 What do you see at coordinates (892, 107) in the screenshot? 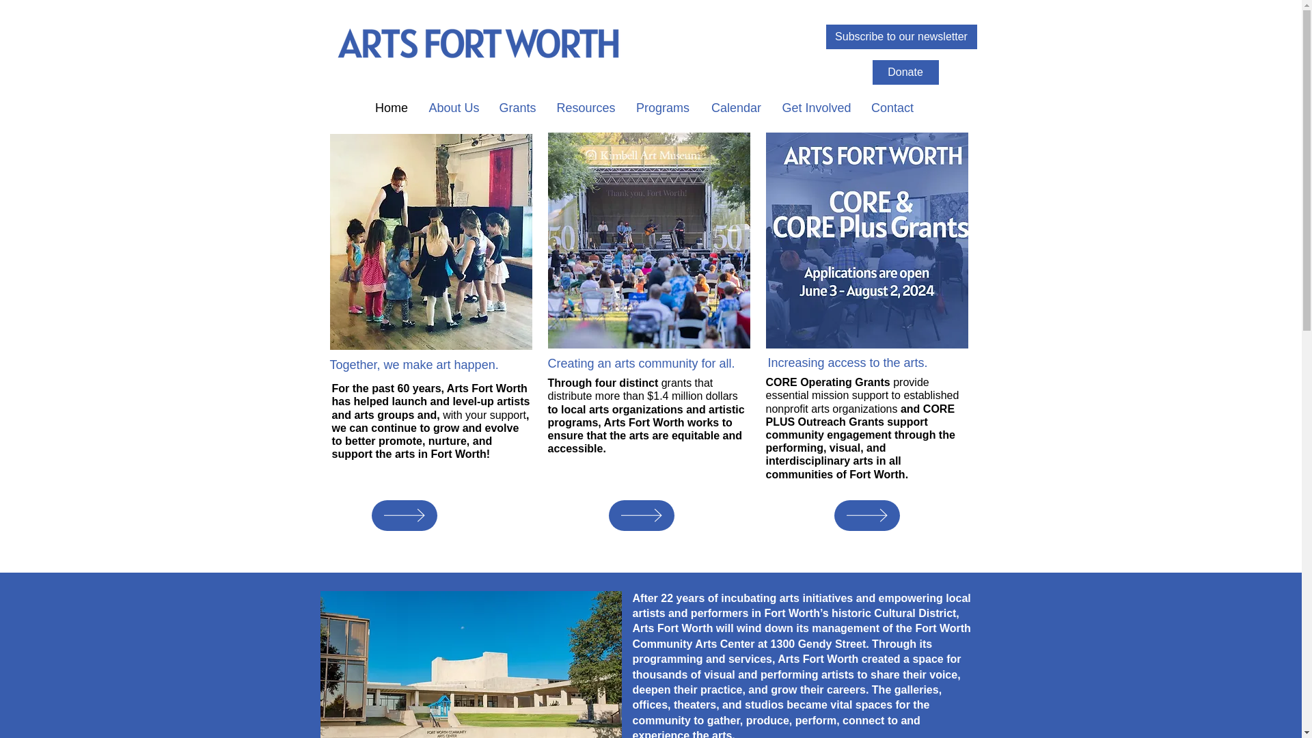
I see `Contact` at bounding box center [892, 107].